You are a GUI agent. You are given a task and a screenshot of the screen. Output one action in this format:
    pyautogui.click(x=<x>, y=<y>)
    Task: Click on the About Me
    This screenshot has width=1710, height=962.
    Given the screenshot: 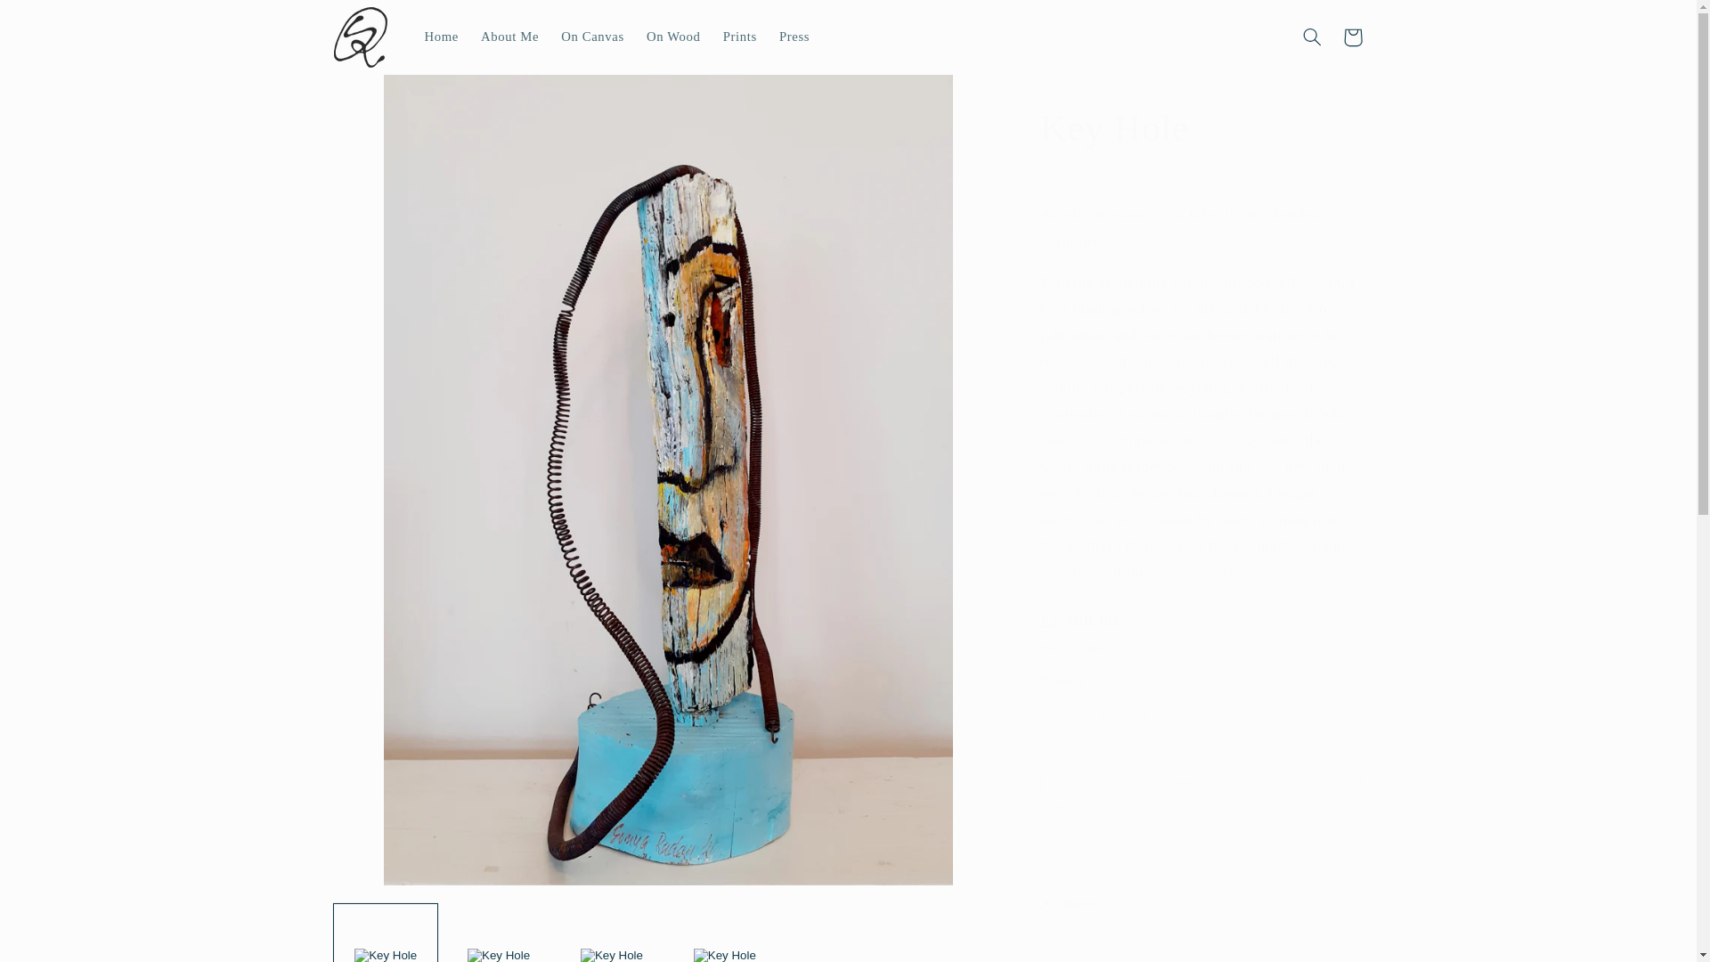 What is the action you would take?
    pyautogui.click(x=509, y=37)
    